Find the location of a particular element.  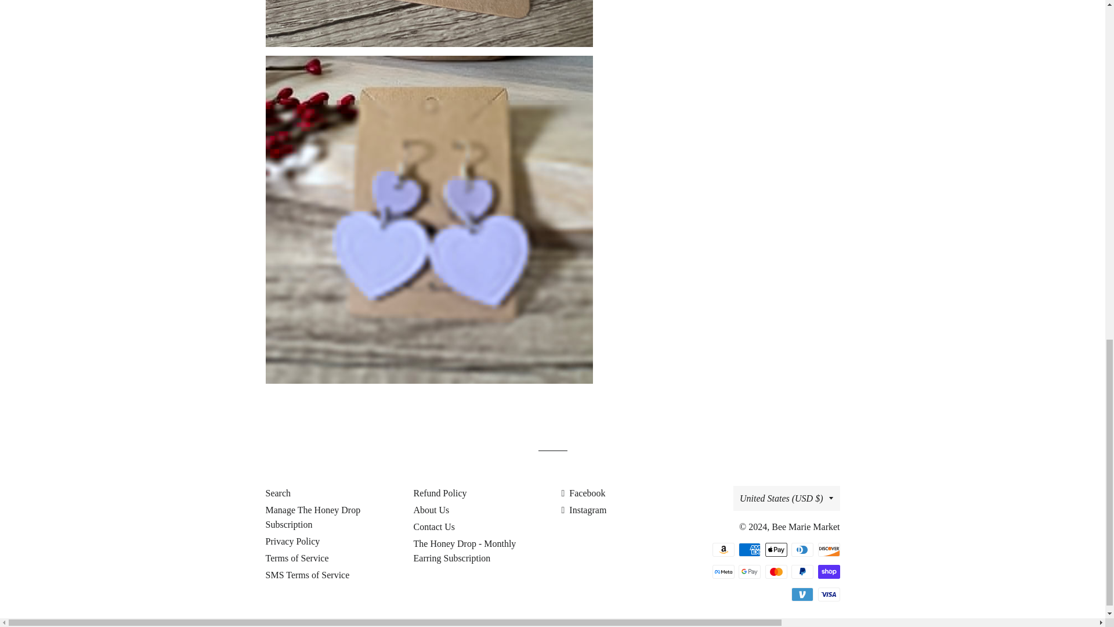

Diners Club is located at coordinates (802, 550).